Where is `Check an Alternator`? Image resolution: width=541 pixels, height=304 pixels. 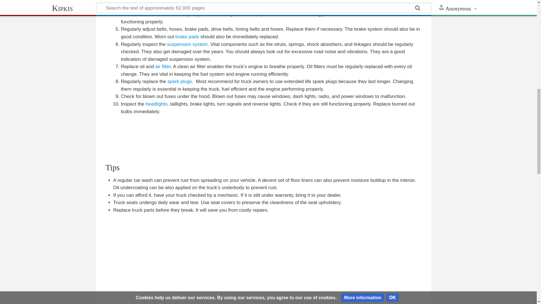
Check an Alternator is located at coordinates (154, 14).